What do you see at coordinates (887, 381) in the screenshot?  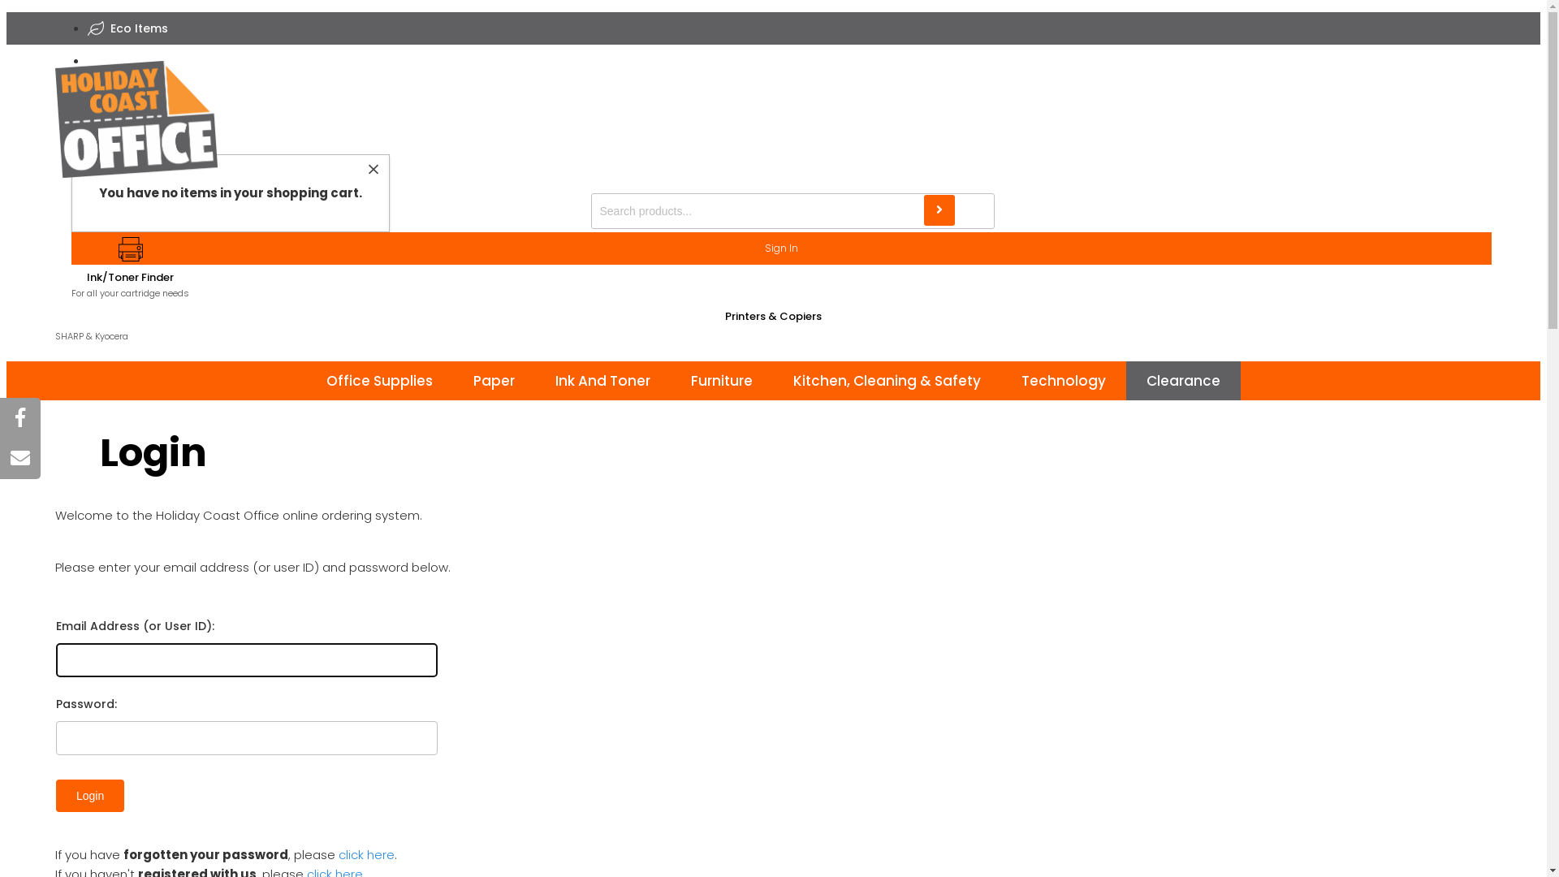 I see `Kitchen, Cleaning & Safety` at bounding box center [887, 381].